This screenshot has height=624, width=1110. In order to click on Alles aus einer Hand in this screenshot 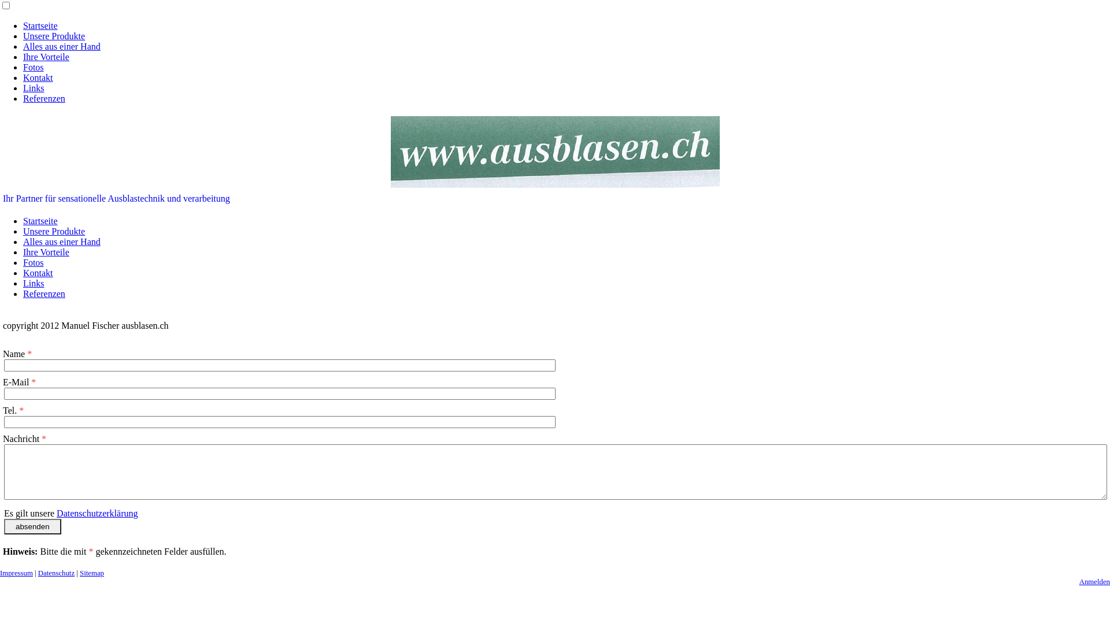, I will do `click(62, 46)`.